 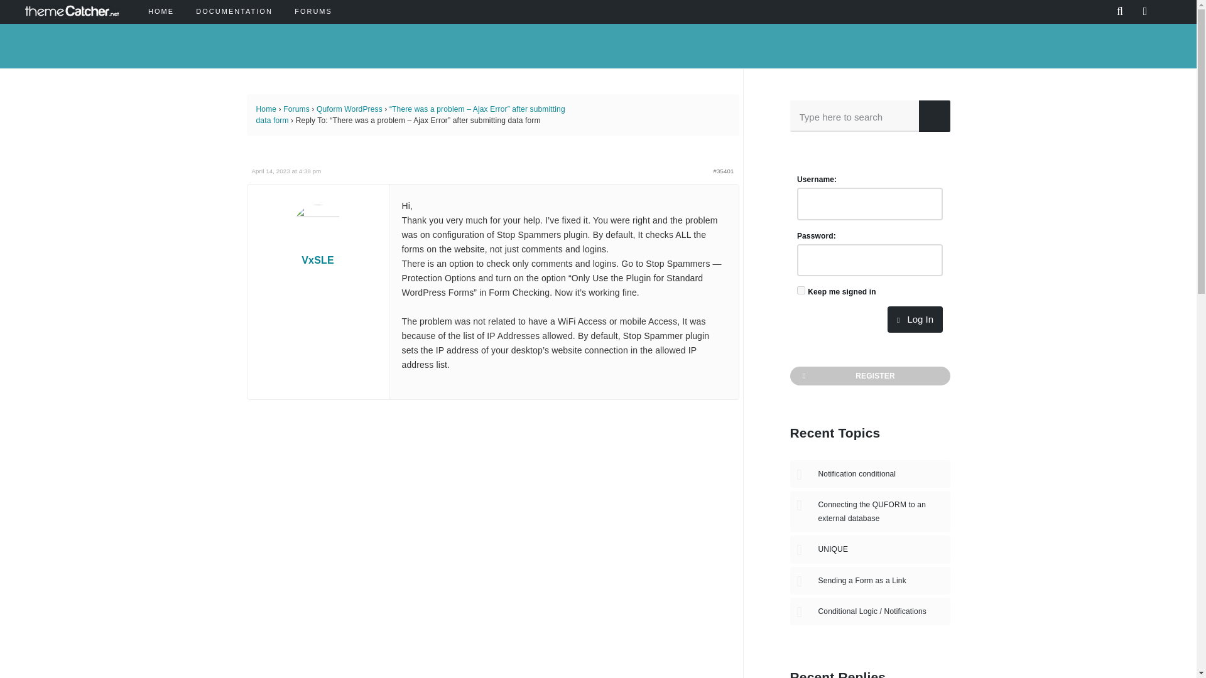 What do you see at coordinates (161, 11) in the screenshot?
I see `HOME` at bounding box center [161, 11].